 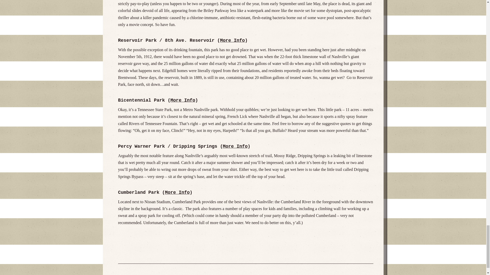 What do you see at coordinates (235, 146) in the screenshot?
I see `More Info` at bounding box center [235, 146].